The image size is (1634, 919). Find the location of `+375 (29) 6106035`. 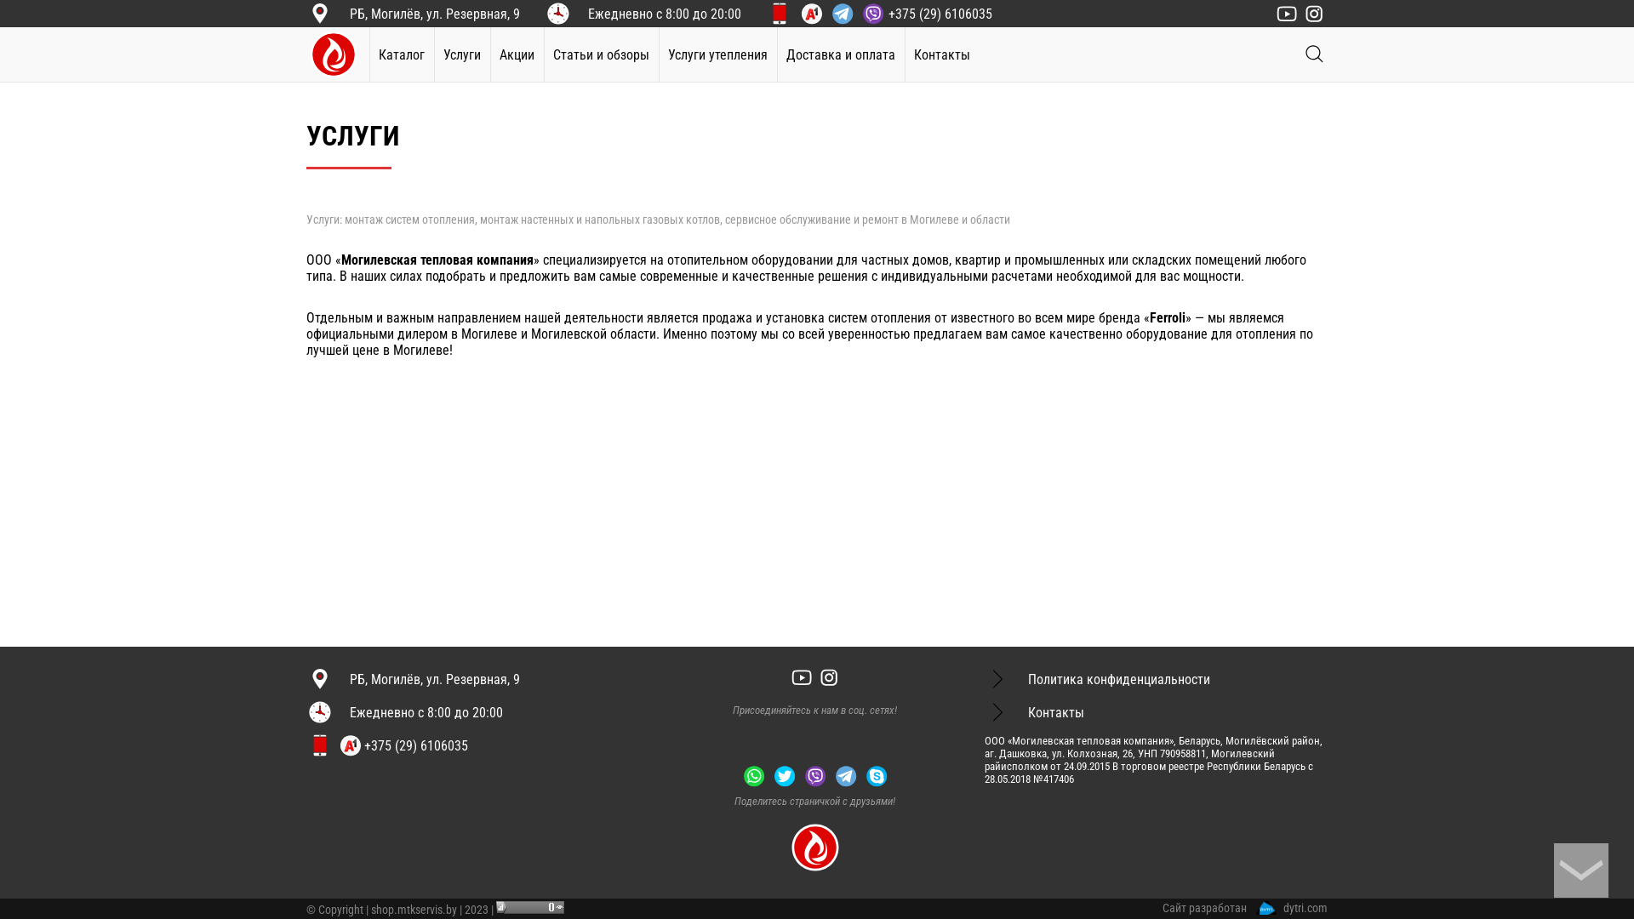

+375 (29) 6106035 is located at coordinates (403, 745).